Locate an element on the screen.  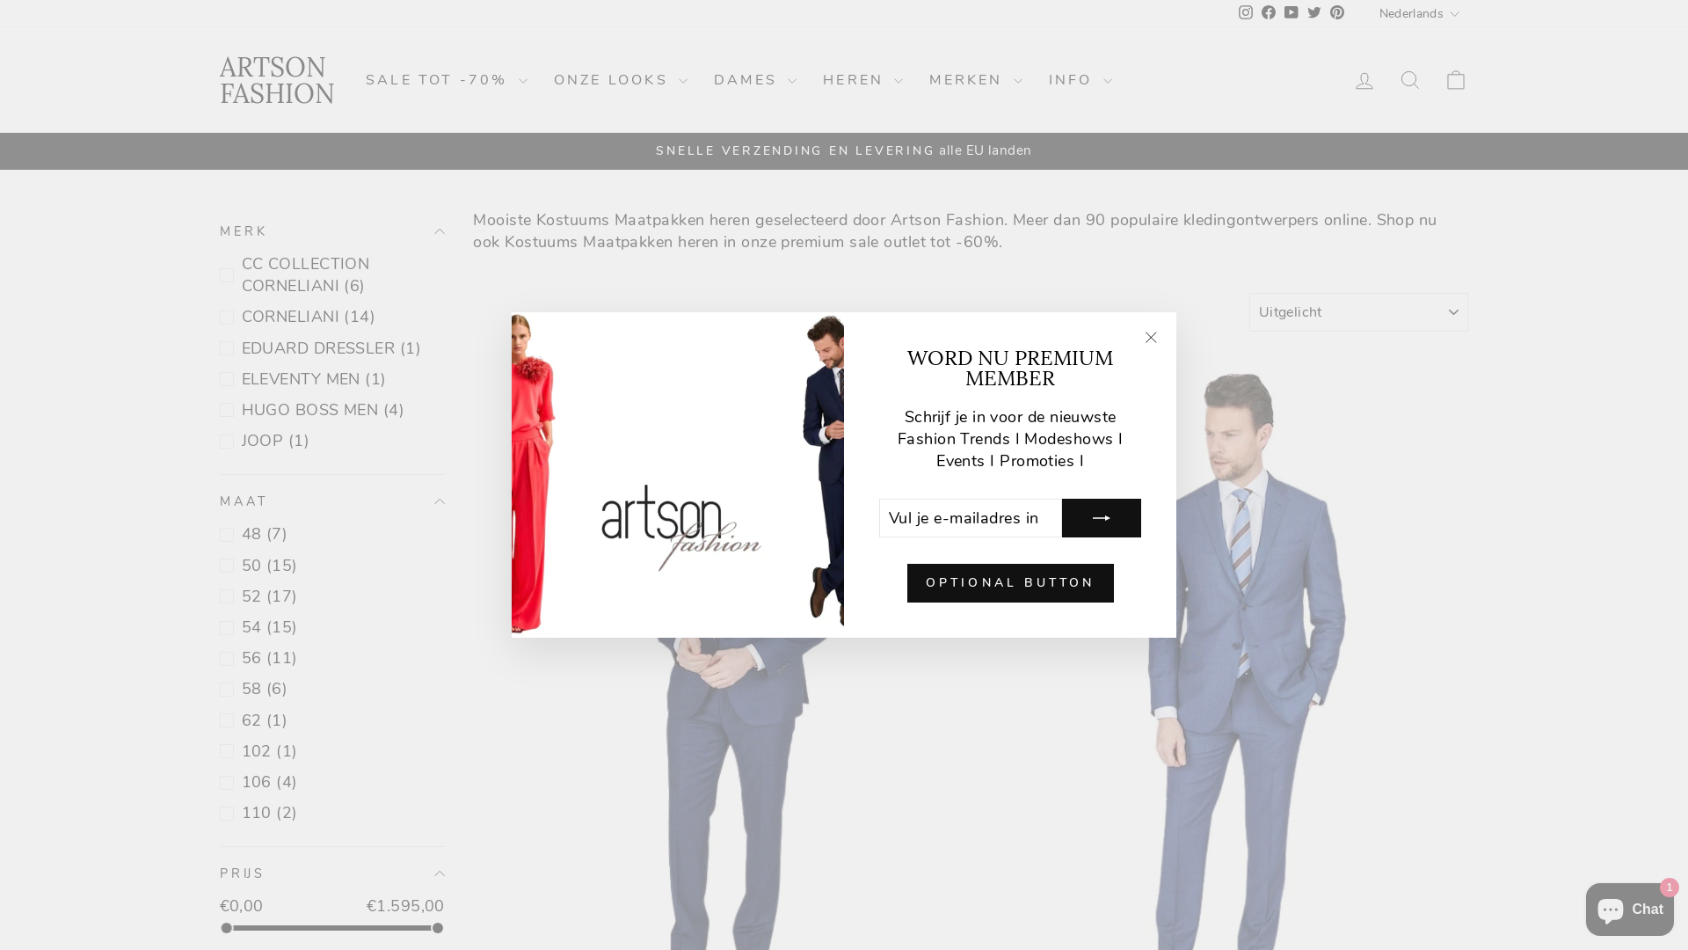
ACCOUNT
LOG IN is located at coordinates (1364, 81).